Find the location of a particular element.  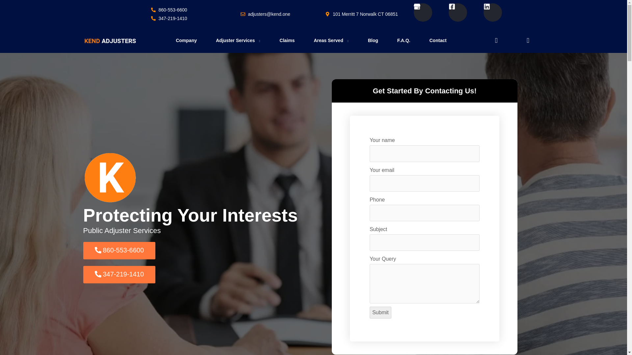

Company is located at coordinates (186, 41).